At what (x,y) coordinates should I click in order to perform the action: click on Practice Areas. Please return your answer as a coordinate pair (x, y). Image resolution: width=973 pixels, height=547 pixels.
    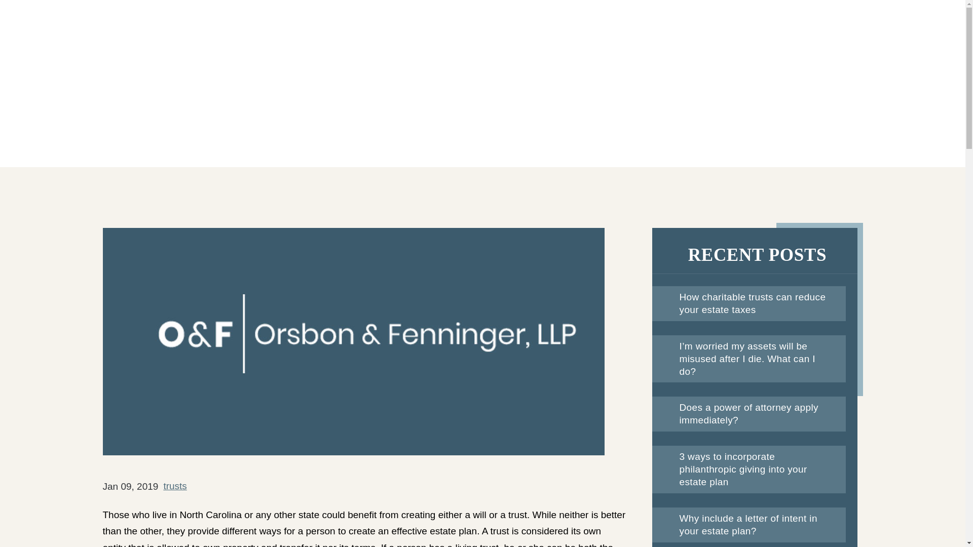
    Looking at the image, I should click on (450, 34).